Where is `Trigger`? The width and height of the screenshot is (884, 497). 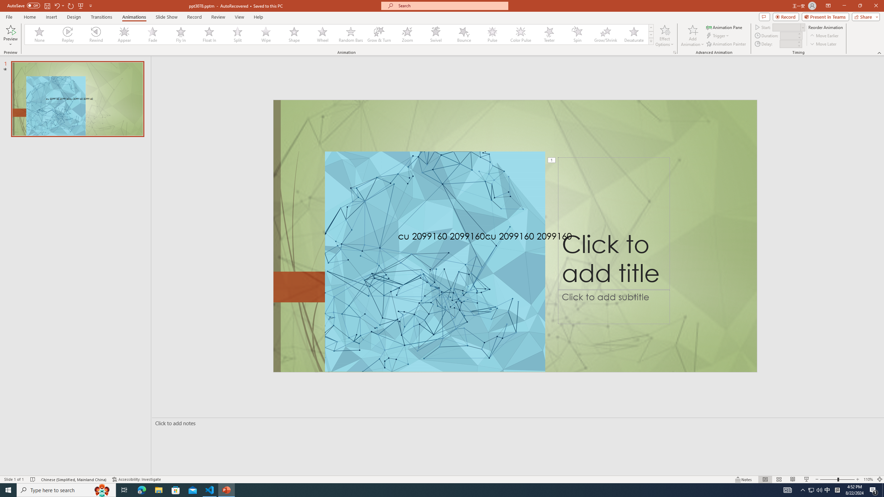 Trigger is located at coordinates (718, 36).